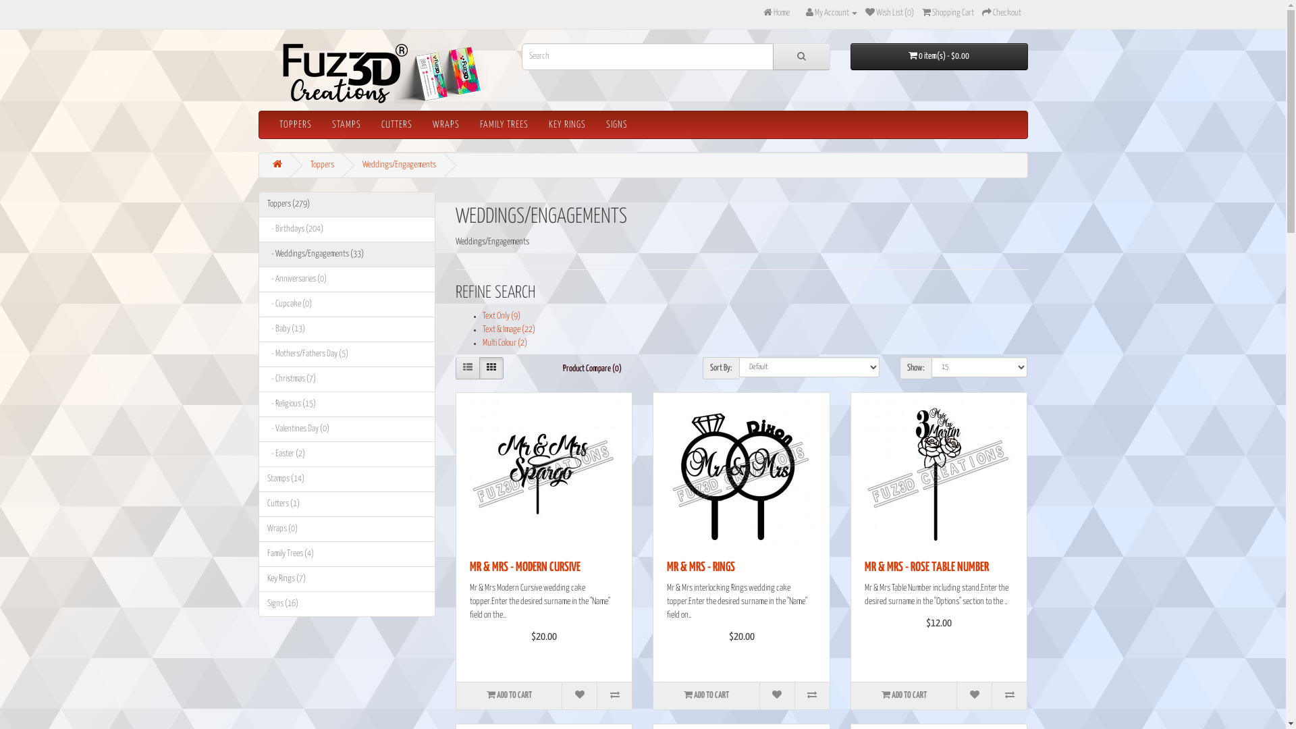 This screenshot has height=729, width=1296. I want to click on Signs (16), so click(347, 604).